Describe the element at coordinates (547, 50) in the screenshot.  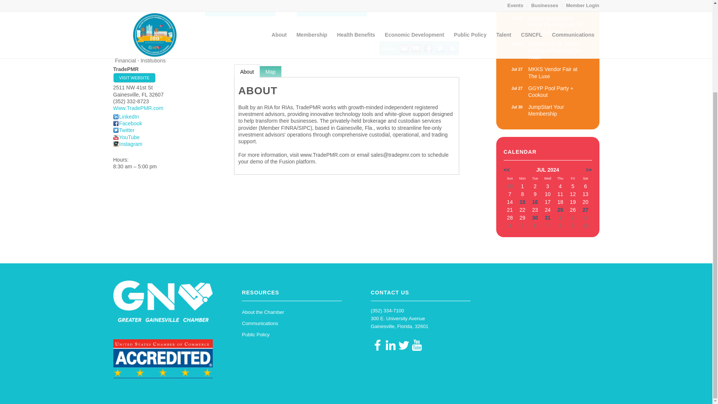
I see `Visit TradePMR at YouTube` at that location.